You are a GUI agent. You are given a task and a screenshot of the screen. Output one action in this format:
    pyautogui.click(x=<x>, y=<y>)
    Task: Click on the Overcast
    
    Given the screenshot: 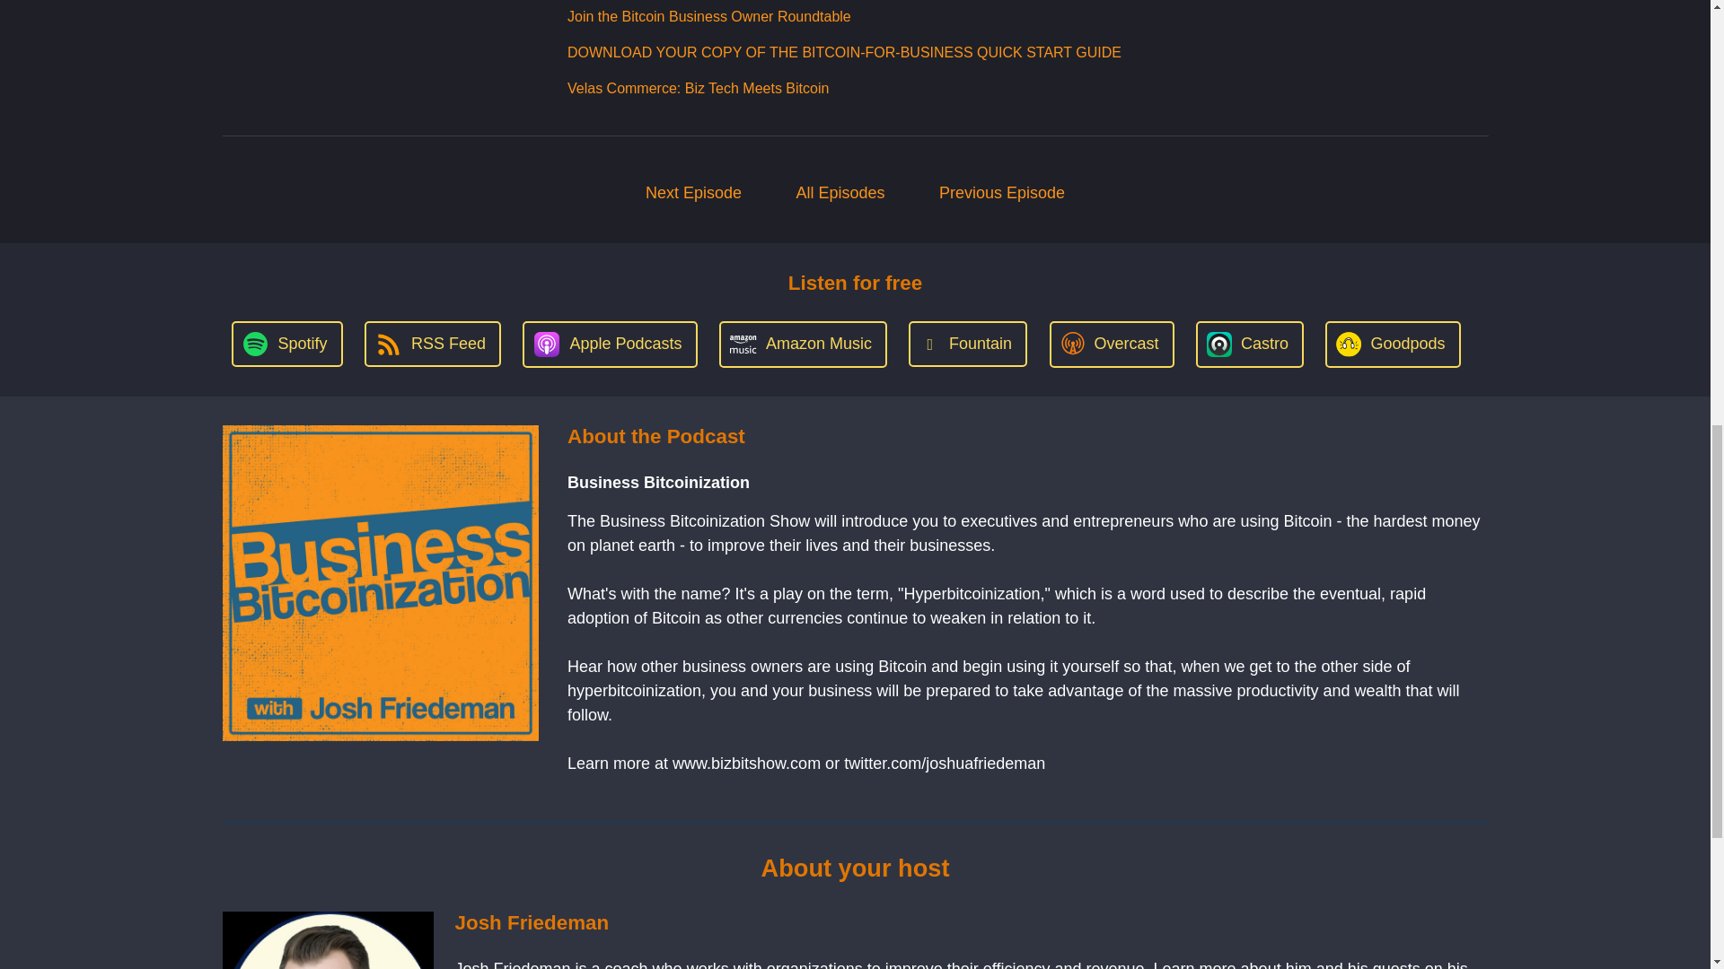 What is the action you would take?
    pyautogui.click(x=1111, y=345)
    